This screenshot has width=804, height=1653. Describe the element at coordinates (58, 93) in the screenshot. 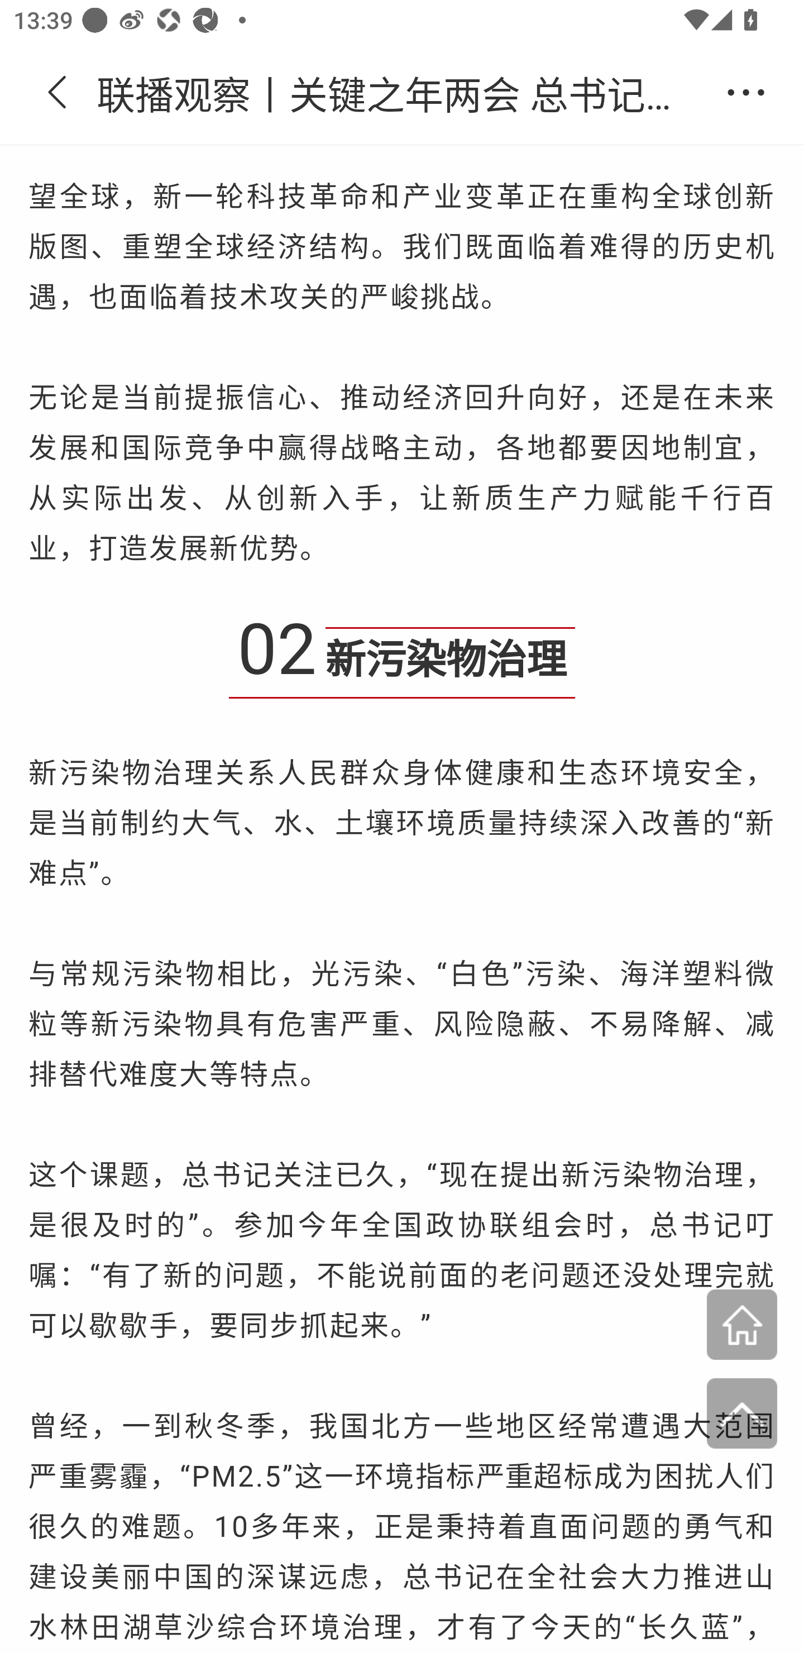

I see ` 返回` at that location.